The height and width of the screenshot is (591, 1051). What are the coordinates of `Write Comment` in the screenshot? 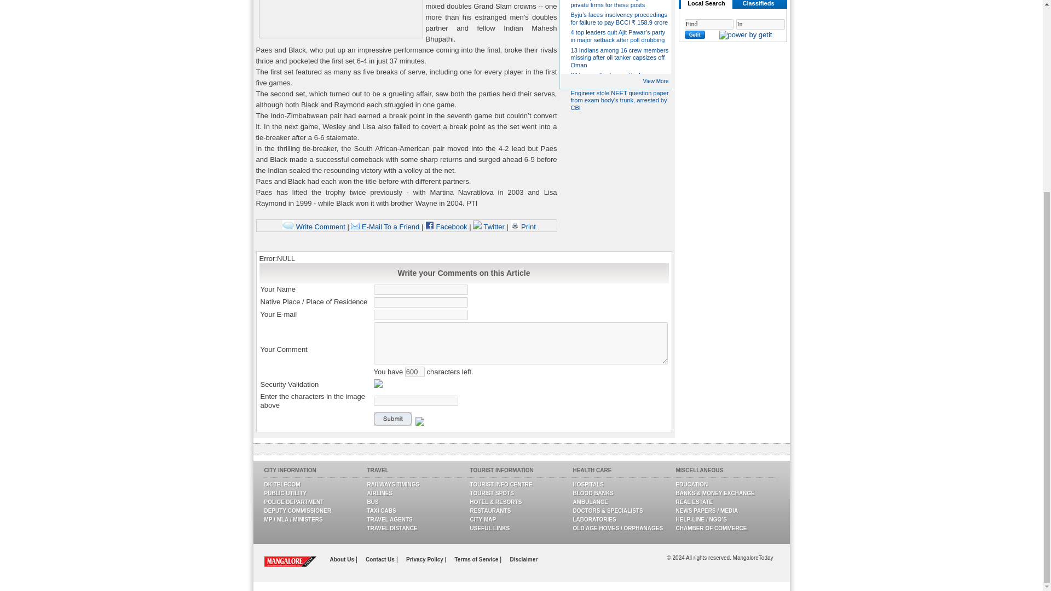 It's located at (314, 227).